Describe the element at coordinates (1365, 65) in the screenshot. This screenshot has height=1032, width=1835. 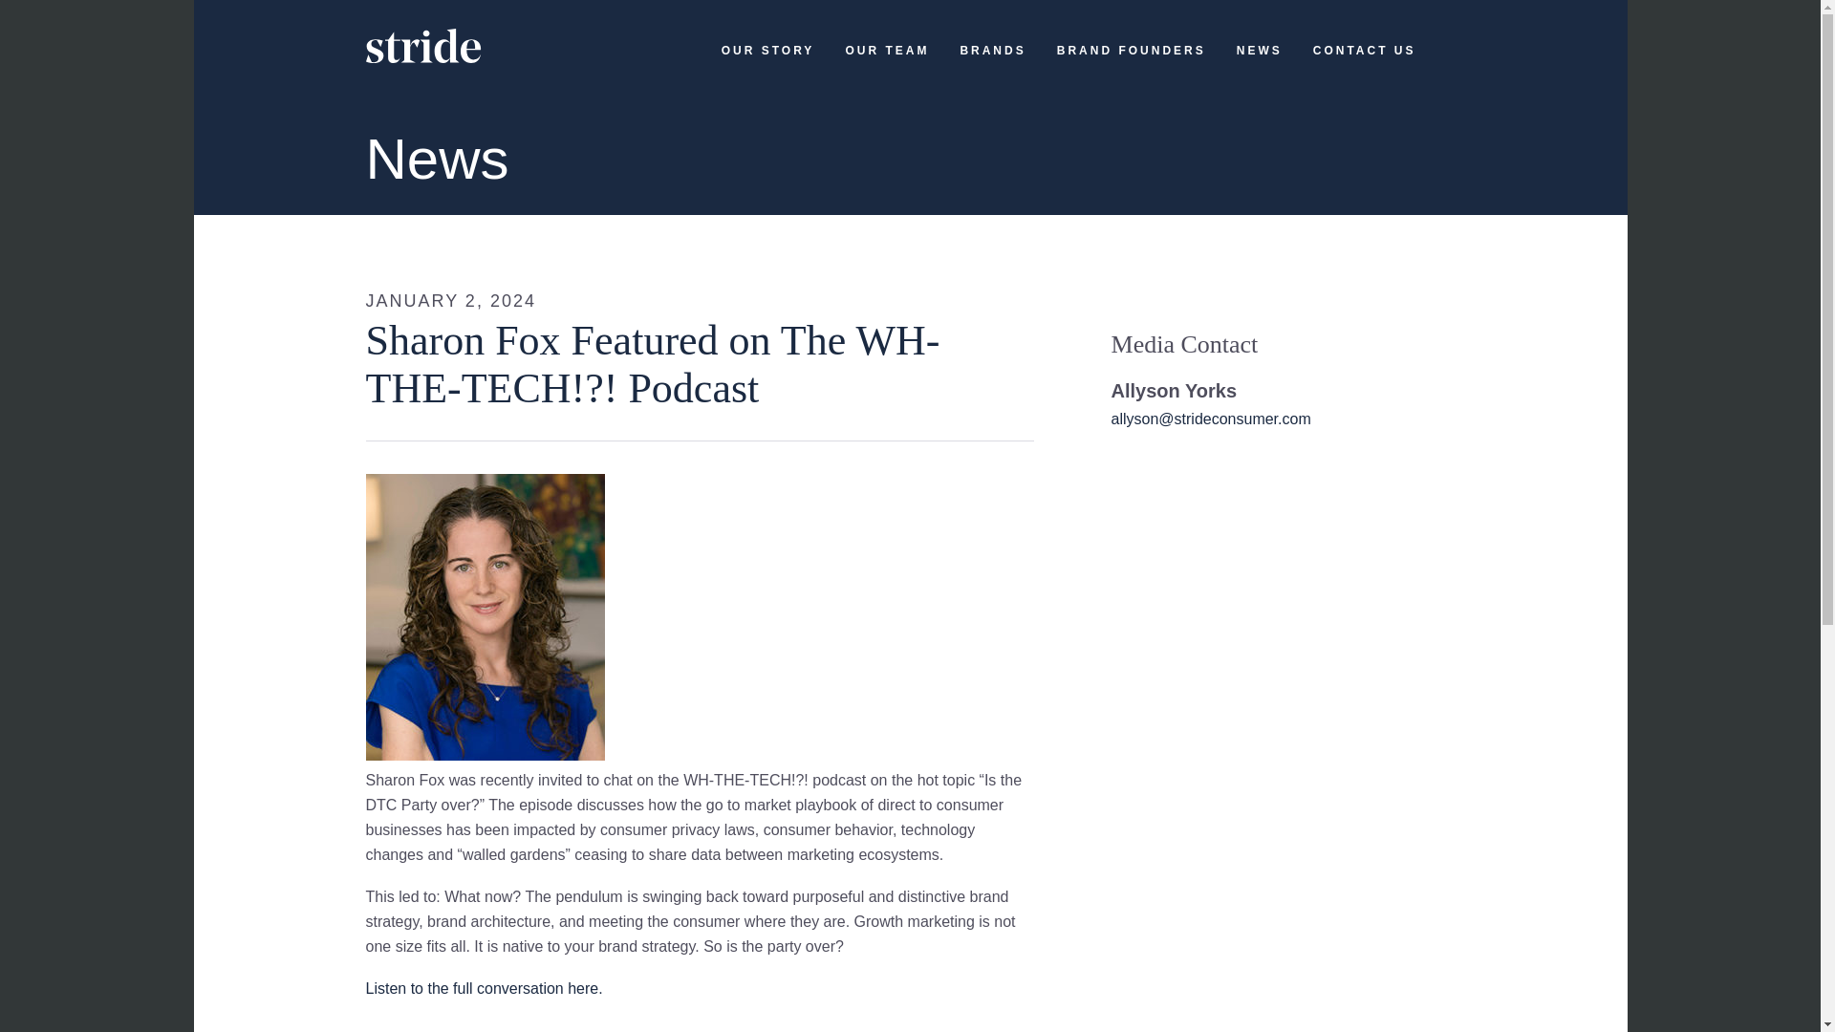
I see `CONTACT US` at that location.